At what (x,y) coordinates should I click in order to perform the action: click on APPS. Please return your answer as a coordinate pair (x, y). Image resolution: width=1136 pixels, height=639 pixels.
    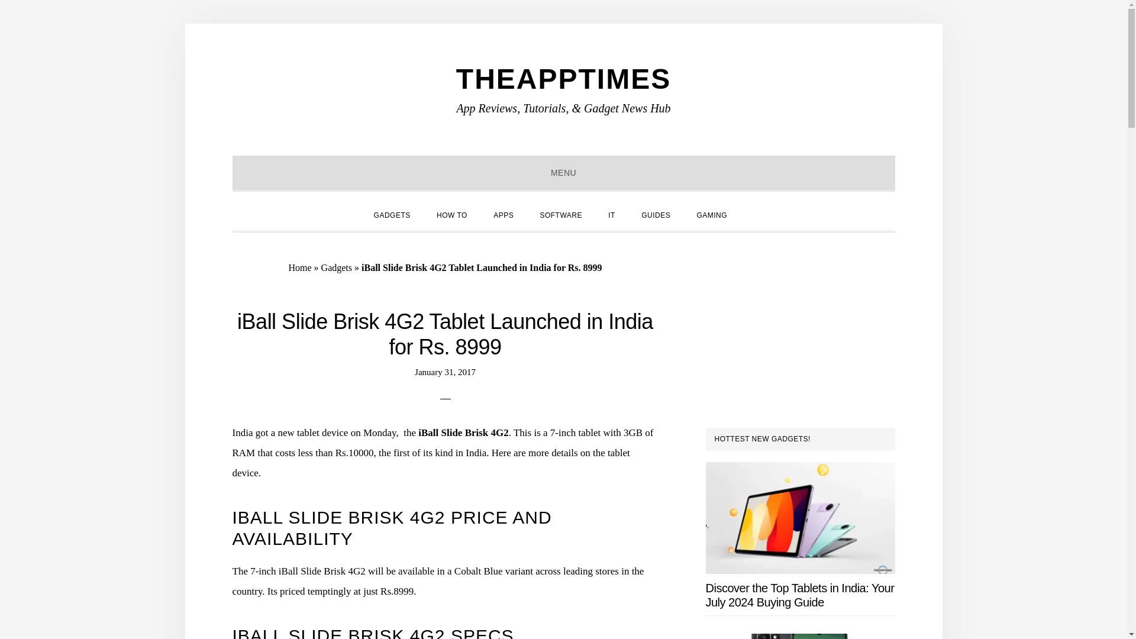
    Looking at the image, I should click on (503, 214).